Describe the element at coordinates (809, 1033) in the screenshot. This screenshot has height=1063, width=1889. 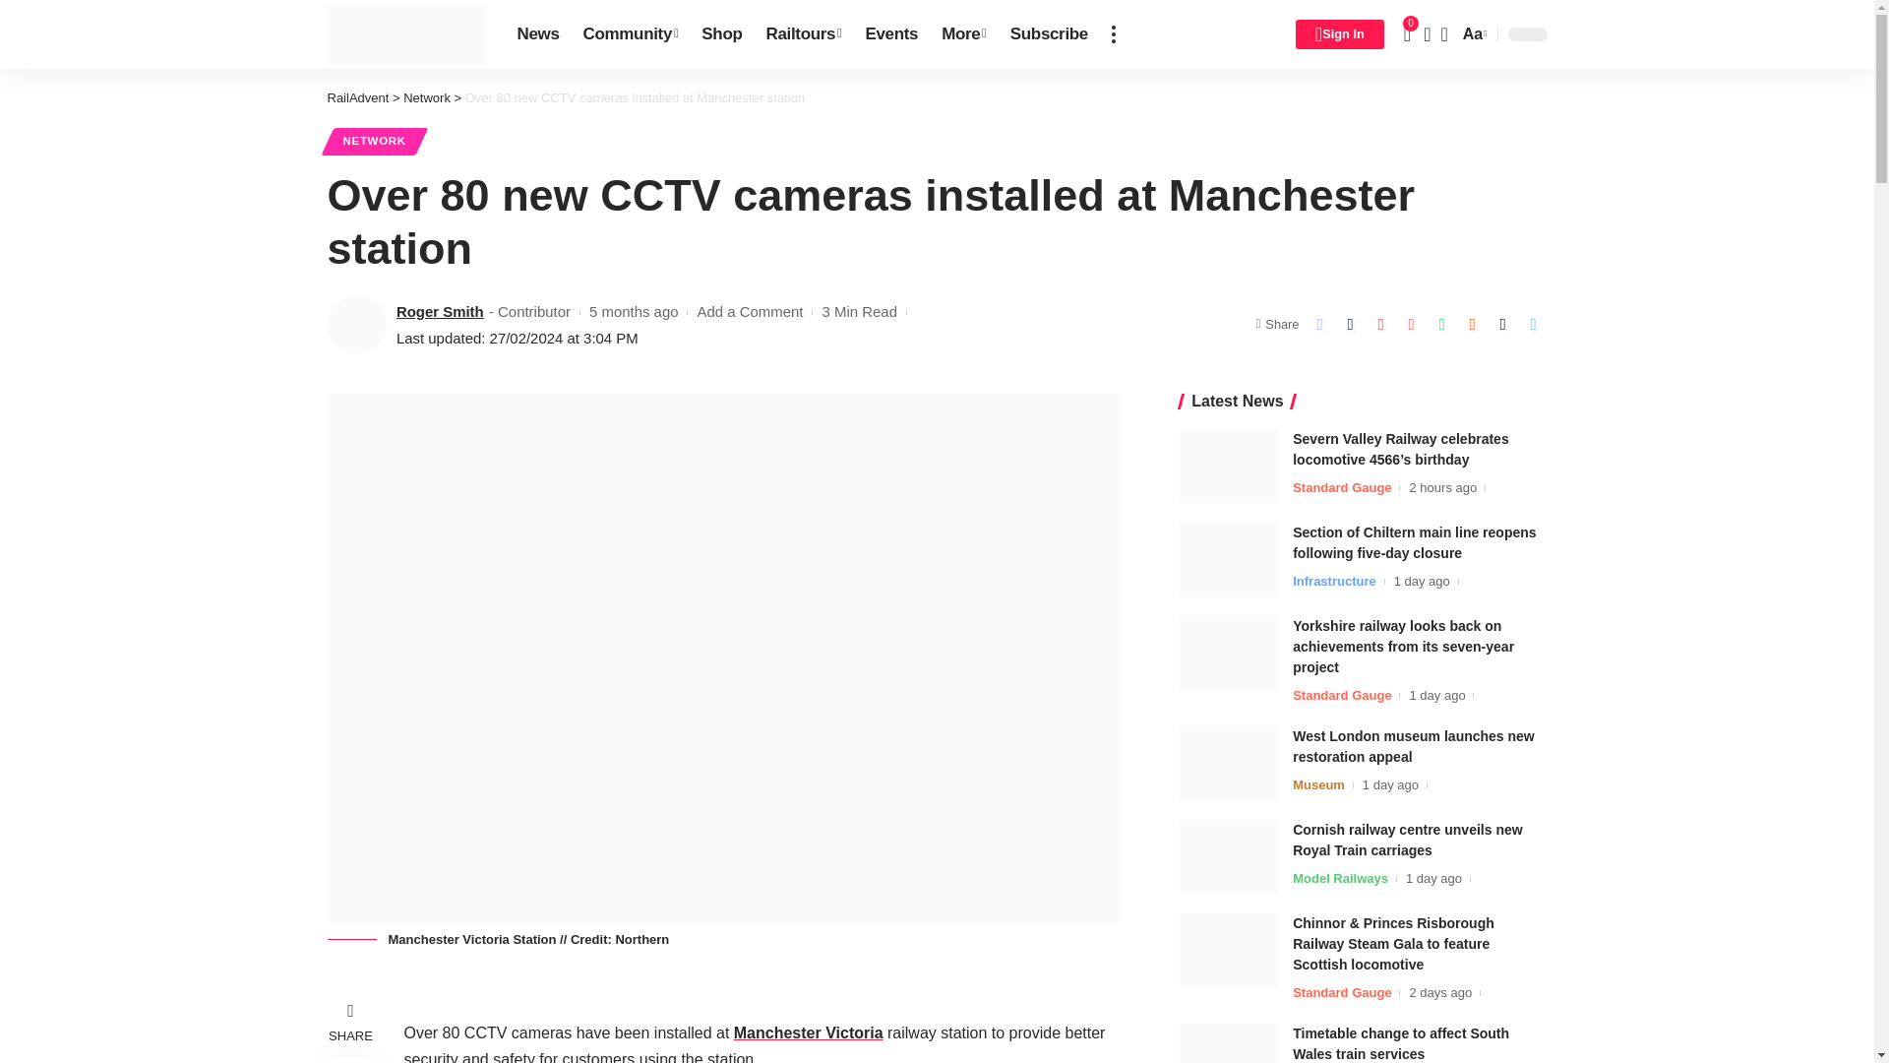
I see `Posts tagged with Manchester Victoria` at that location.